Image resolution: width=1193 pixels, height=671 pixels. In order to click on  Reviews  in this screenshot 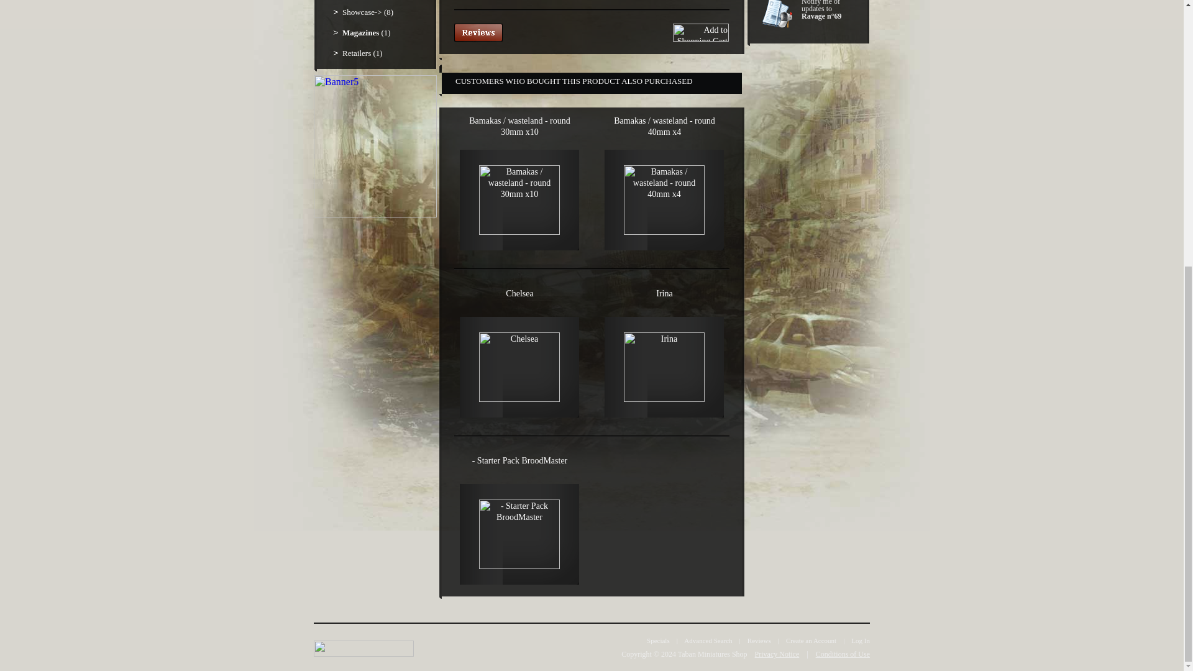, I will do `click(478, 32)`.